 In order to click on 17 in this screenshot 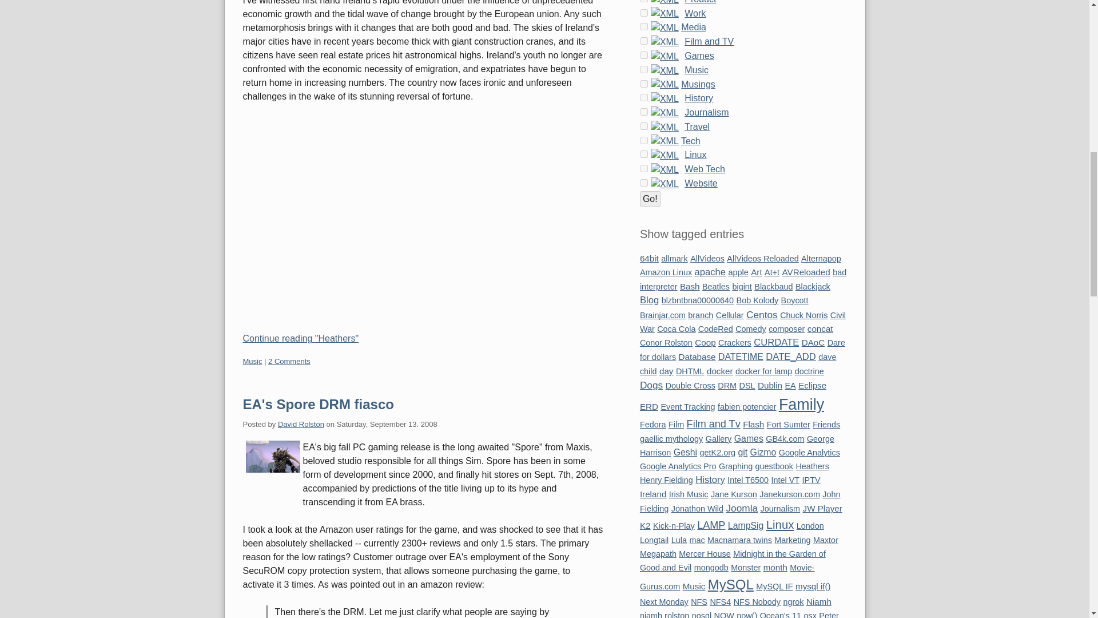, I will do `click(644, 55)`.